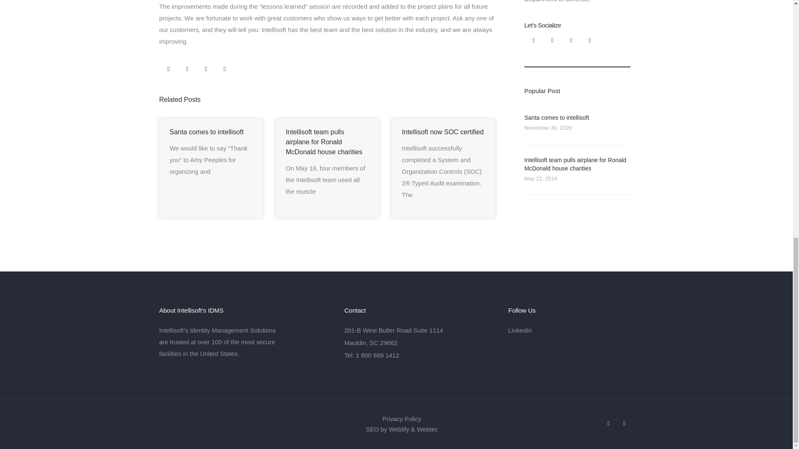  I want to click on Mauldin, SC 29662, so click(419, 343).